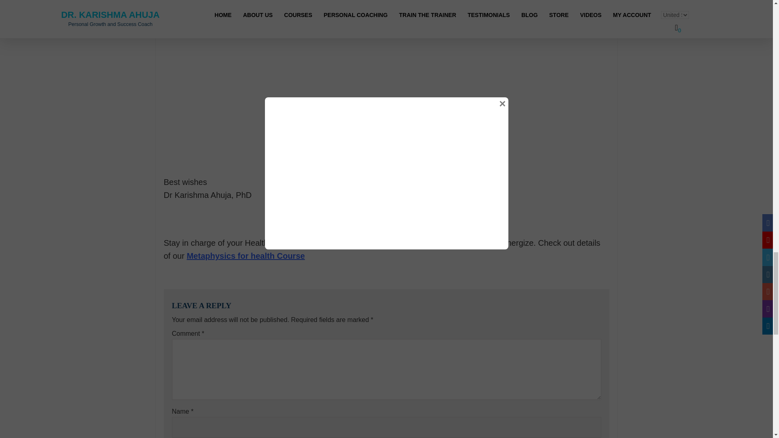 Image resolution: width=779 pixels, height=438 pixels. Describe the element at coordinates (245, 255) in the screenshot. I see `Metaphysics for health Course` at that location.